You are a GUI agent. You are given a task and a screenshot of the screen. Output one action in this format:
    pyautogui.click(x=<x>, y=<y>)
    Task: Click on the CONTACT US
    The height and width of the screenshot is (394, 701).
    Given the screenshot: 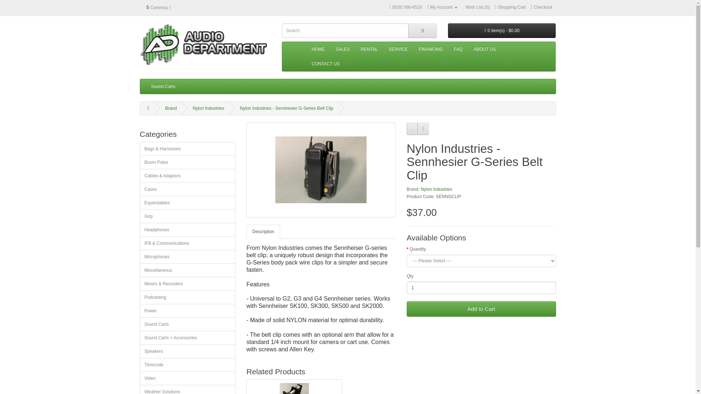 What is the action you would take?
    pyautogui.click(x=325, y=64)
    